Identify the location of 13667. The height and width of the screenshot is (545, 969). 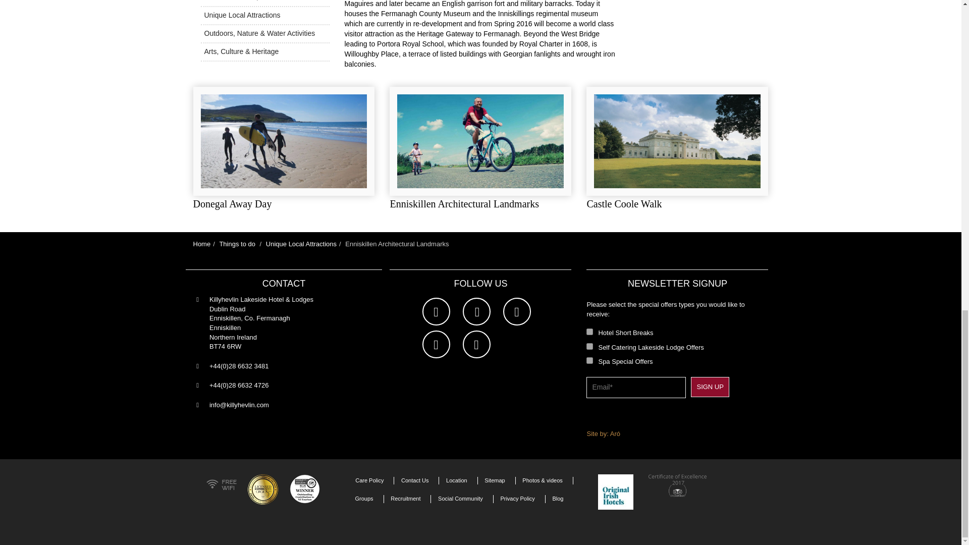
(589, 332).